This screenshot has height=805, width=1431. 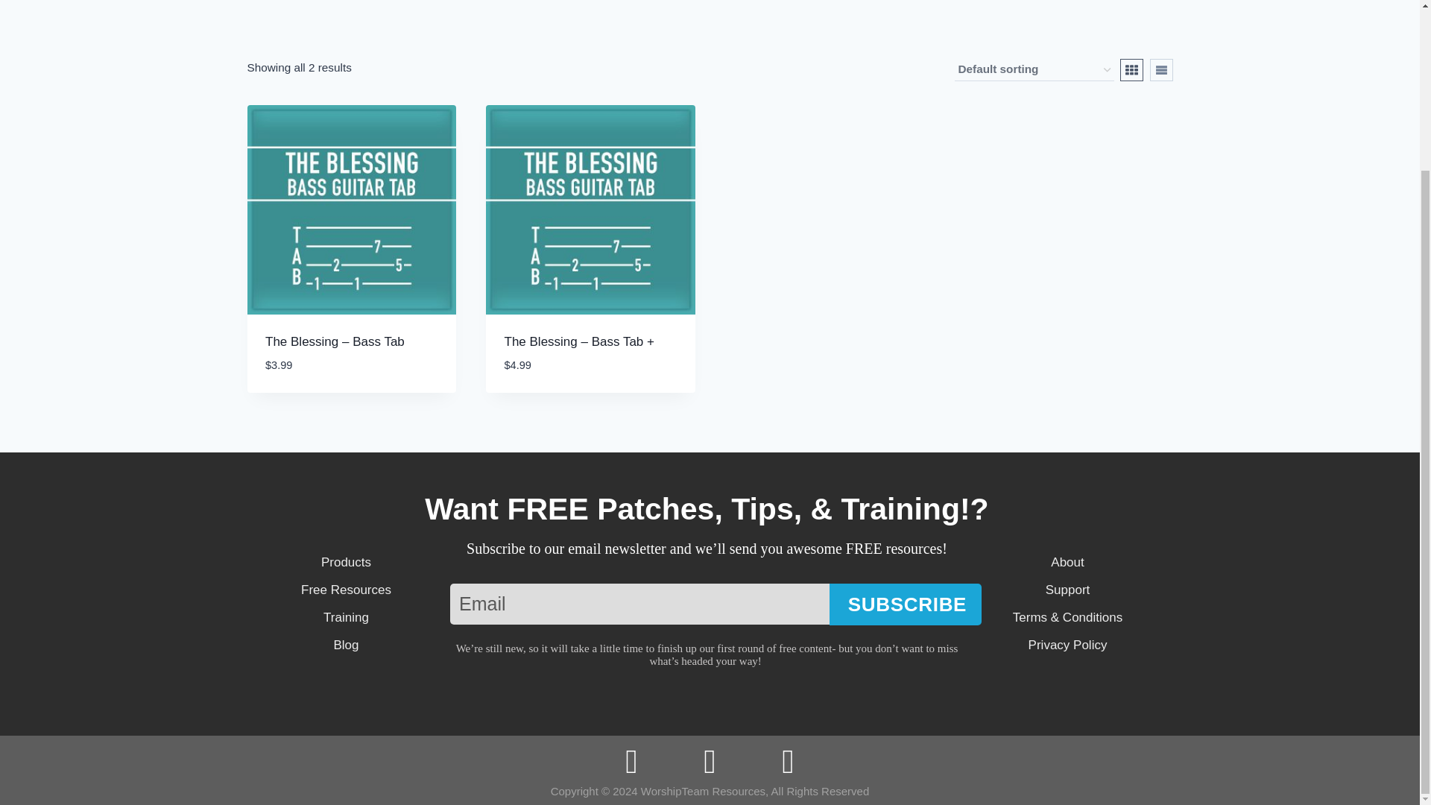 I want to click on Training, so click(x=346, y=617).